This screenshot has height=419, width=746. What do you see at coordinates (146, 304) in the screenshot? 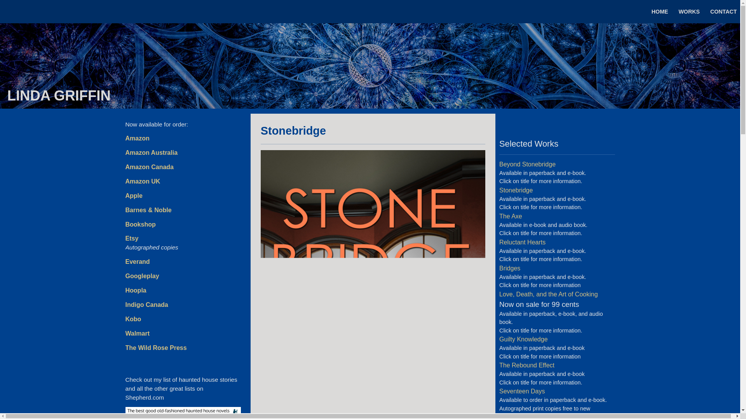
I see `Indigo Canada` at bounding box center [146, 304].